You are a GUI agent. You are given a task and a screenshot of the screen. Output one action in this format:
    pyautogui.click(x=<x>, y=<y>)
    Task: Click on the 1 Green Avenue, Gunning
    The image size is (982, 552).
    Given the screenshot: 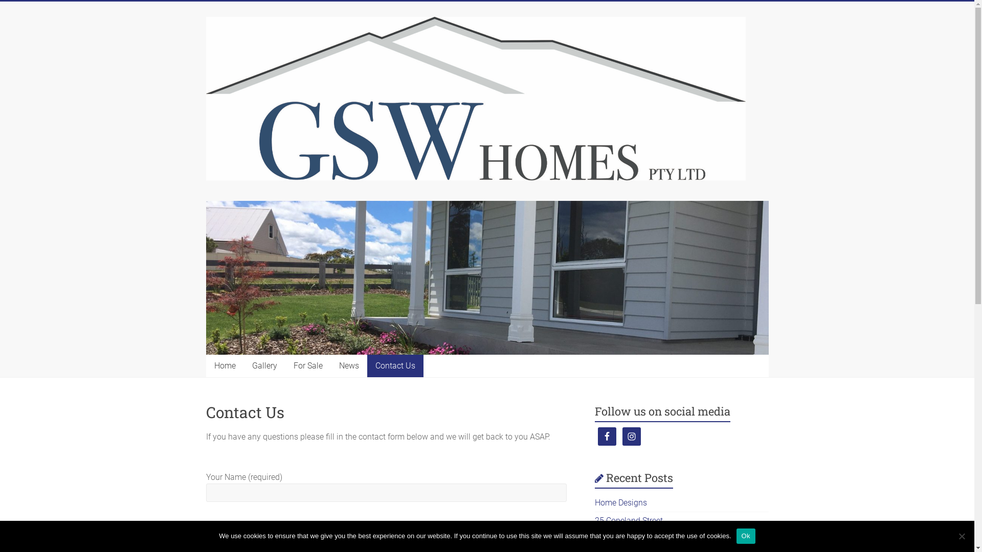 What is the action you would take?
    pyautogui.click(x=640, y=539)
    